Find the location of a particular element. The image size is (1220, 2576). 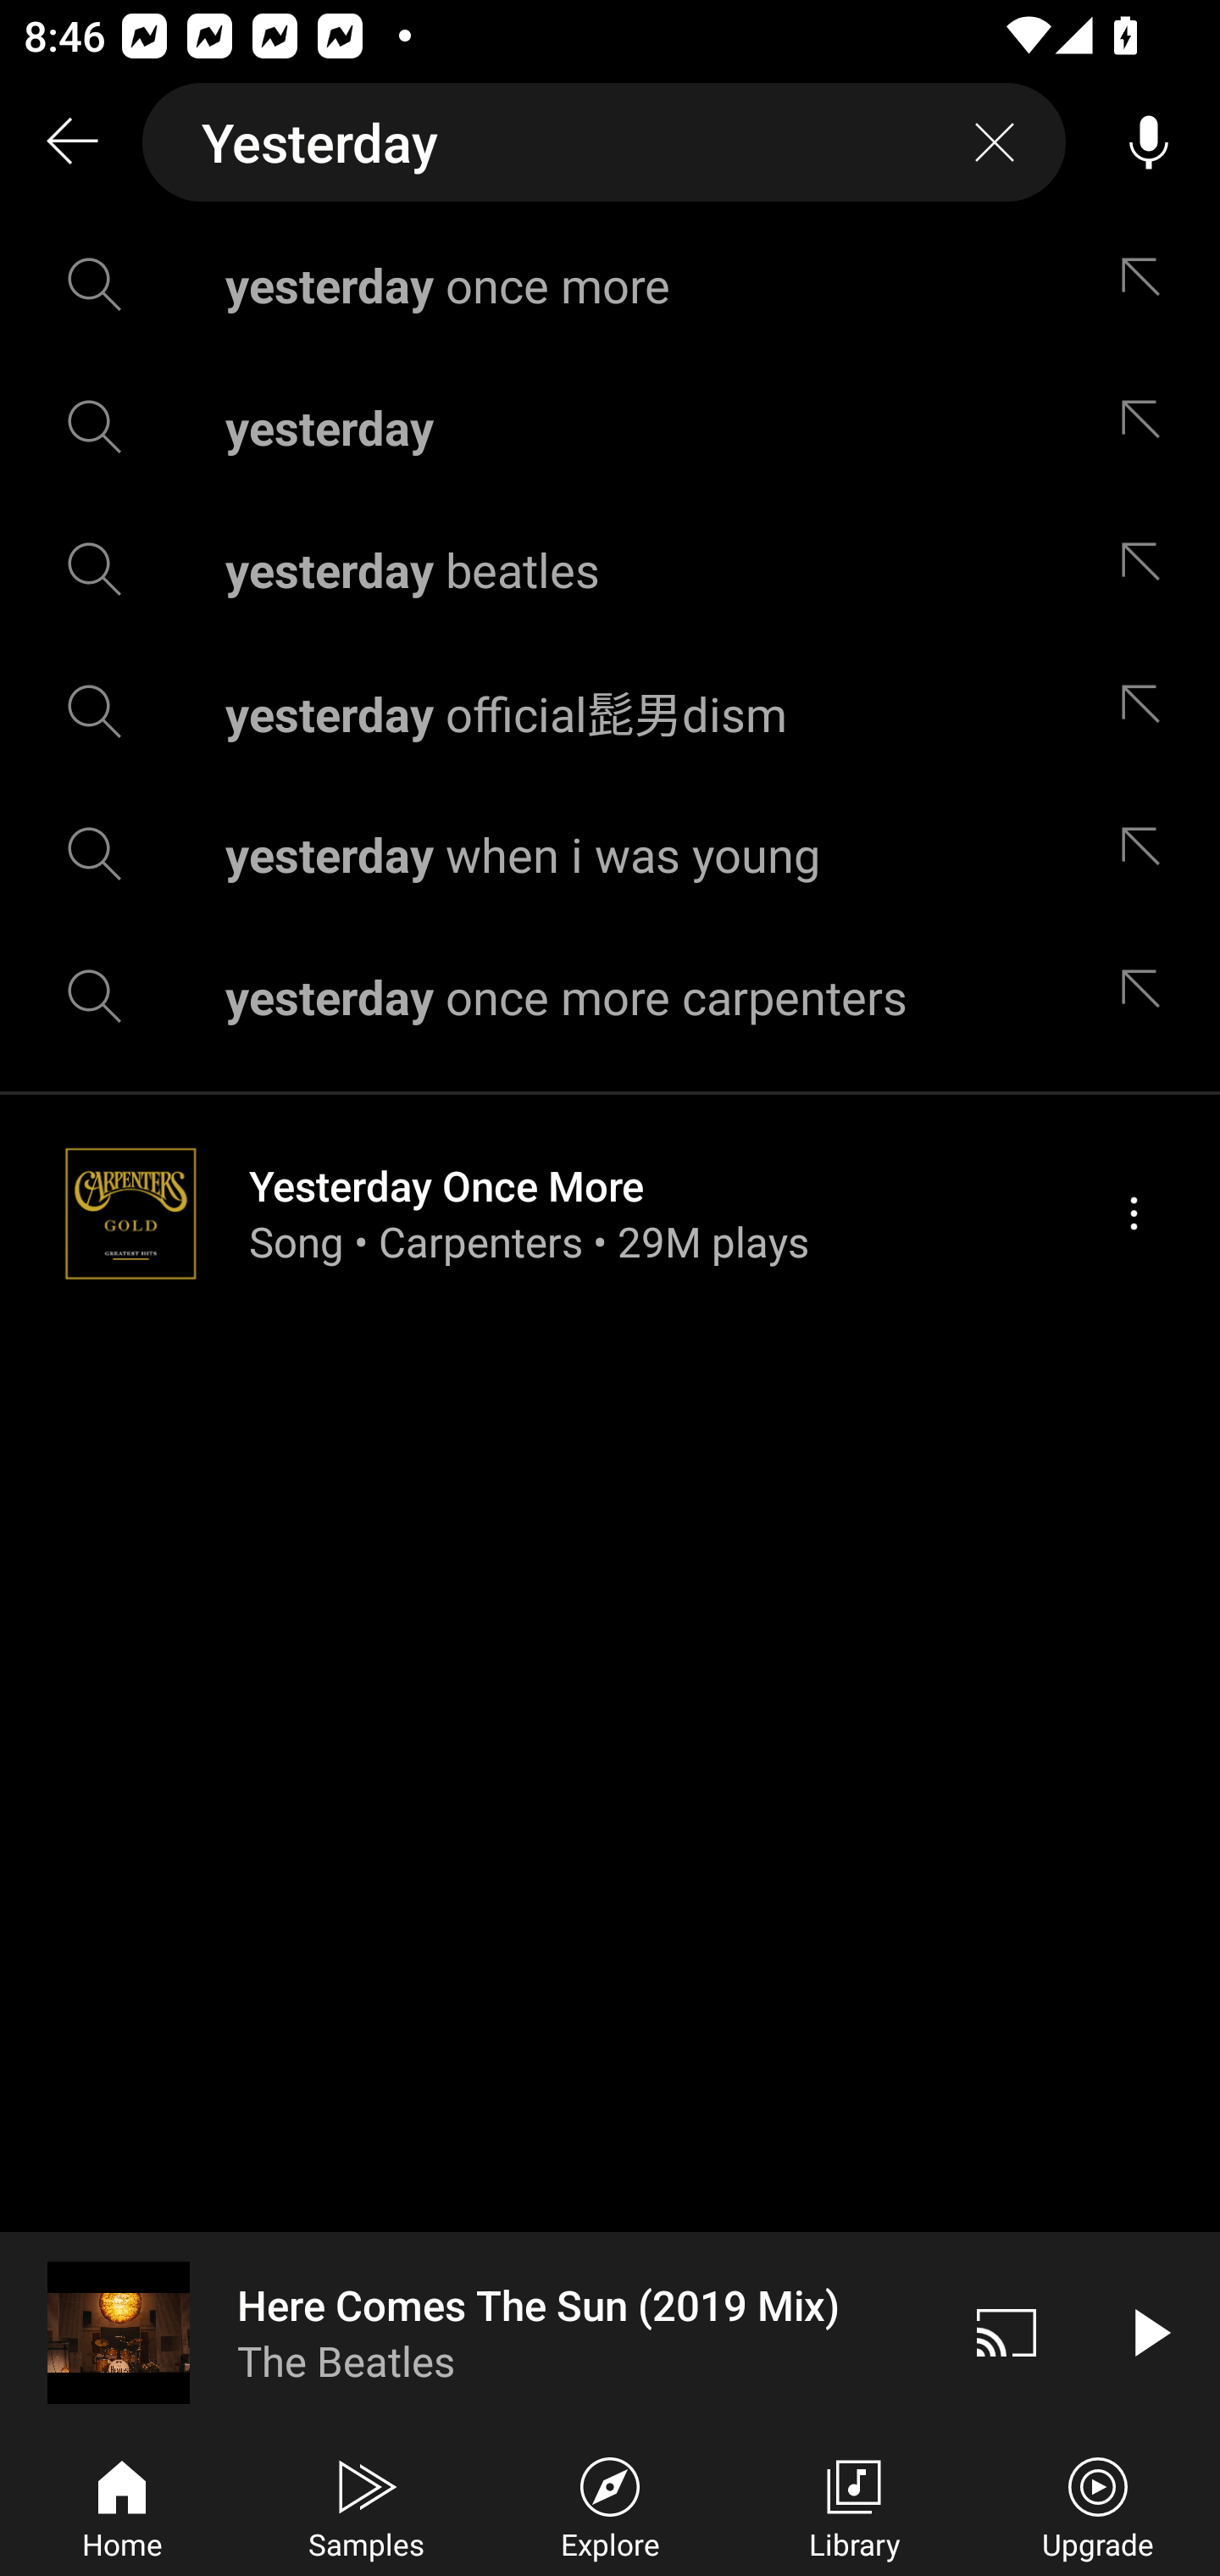

Cast. Disconnected is located at coordinates (1006, 2332).